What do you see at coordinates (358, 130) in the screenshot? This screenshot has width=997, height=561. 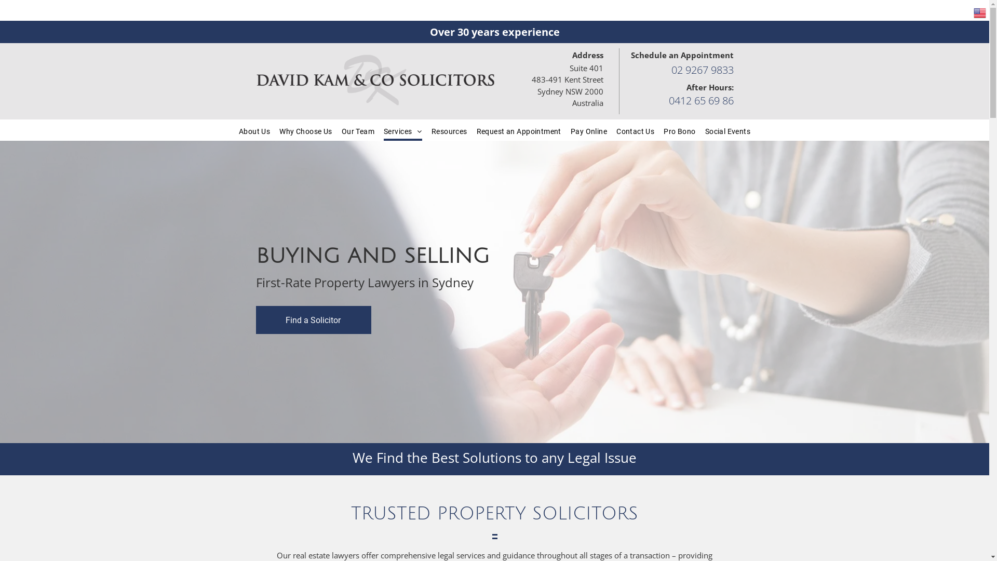 I see `Our Team` at bounding box center [358, 130].